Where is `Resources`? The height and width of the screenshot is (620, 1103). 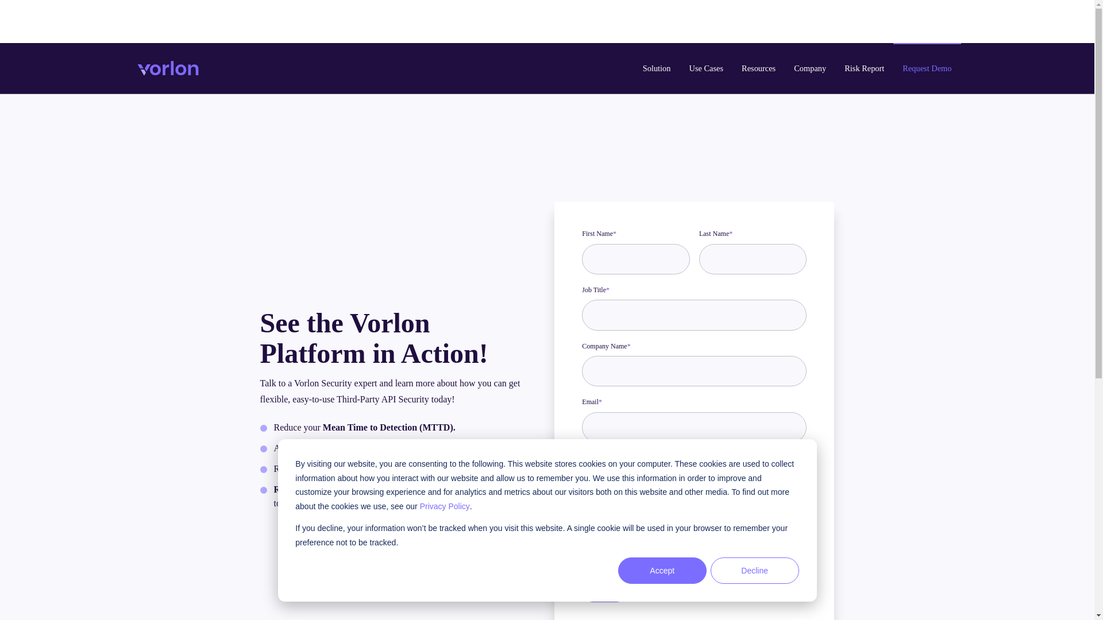
Resources is located at coordinates (758, 68).